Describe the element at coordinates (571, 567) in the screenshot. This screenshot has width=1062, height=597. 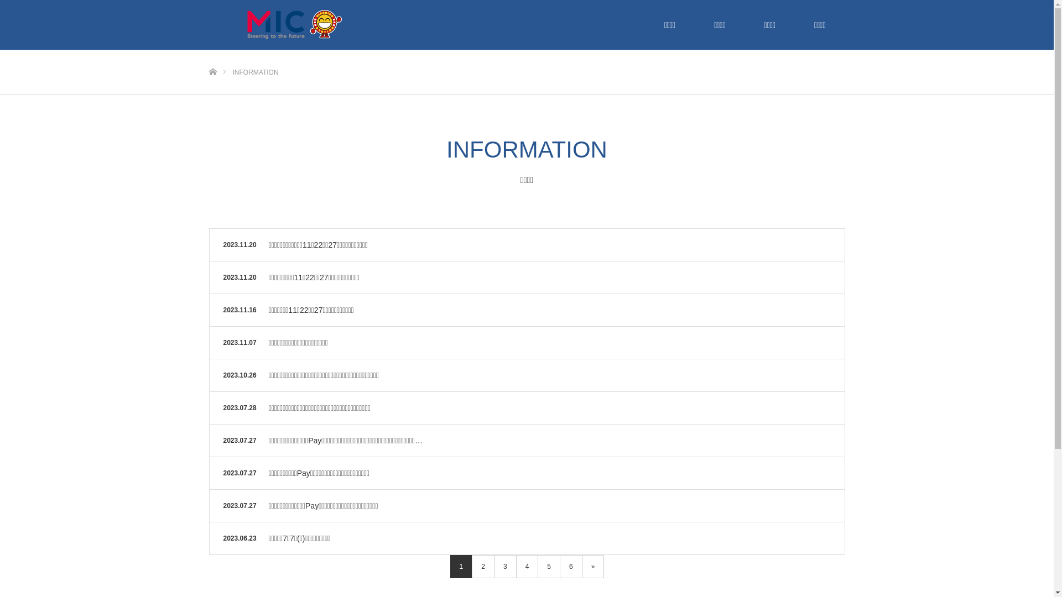
I see `6` at that location.